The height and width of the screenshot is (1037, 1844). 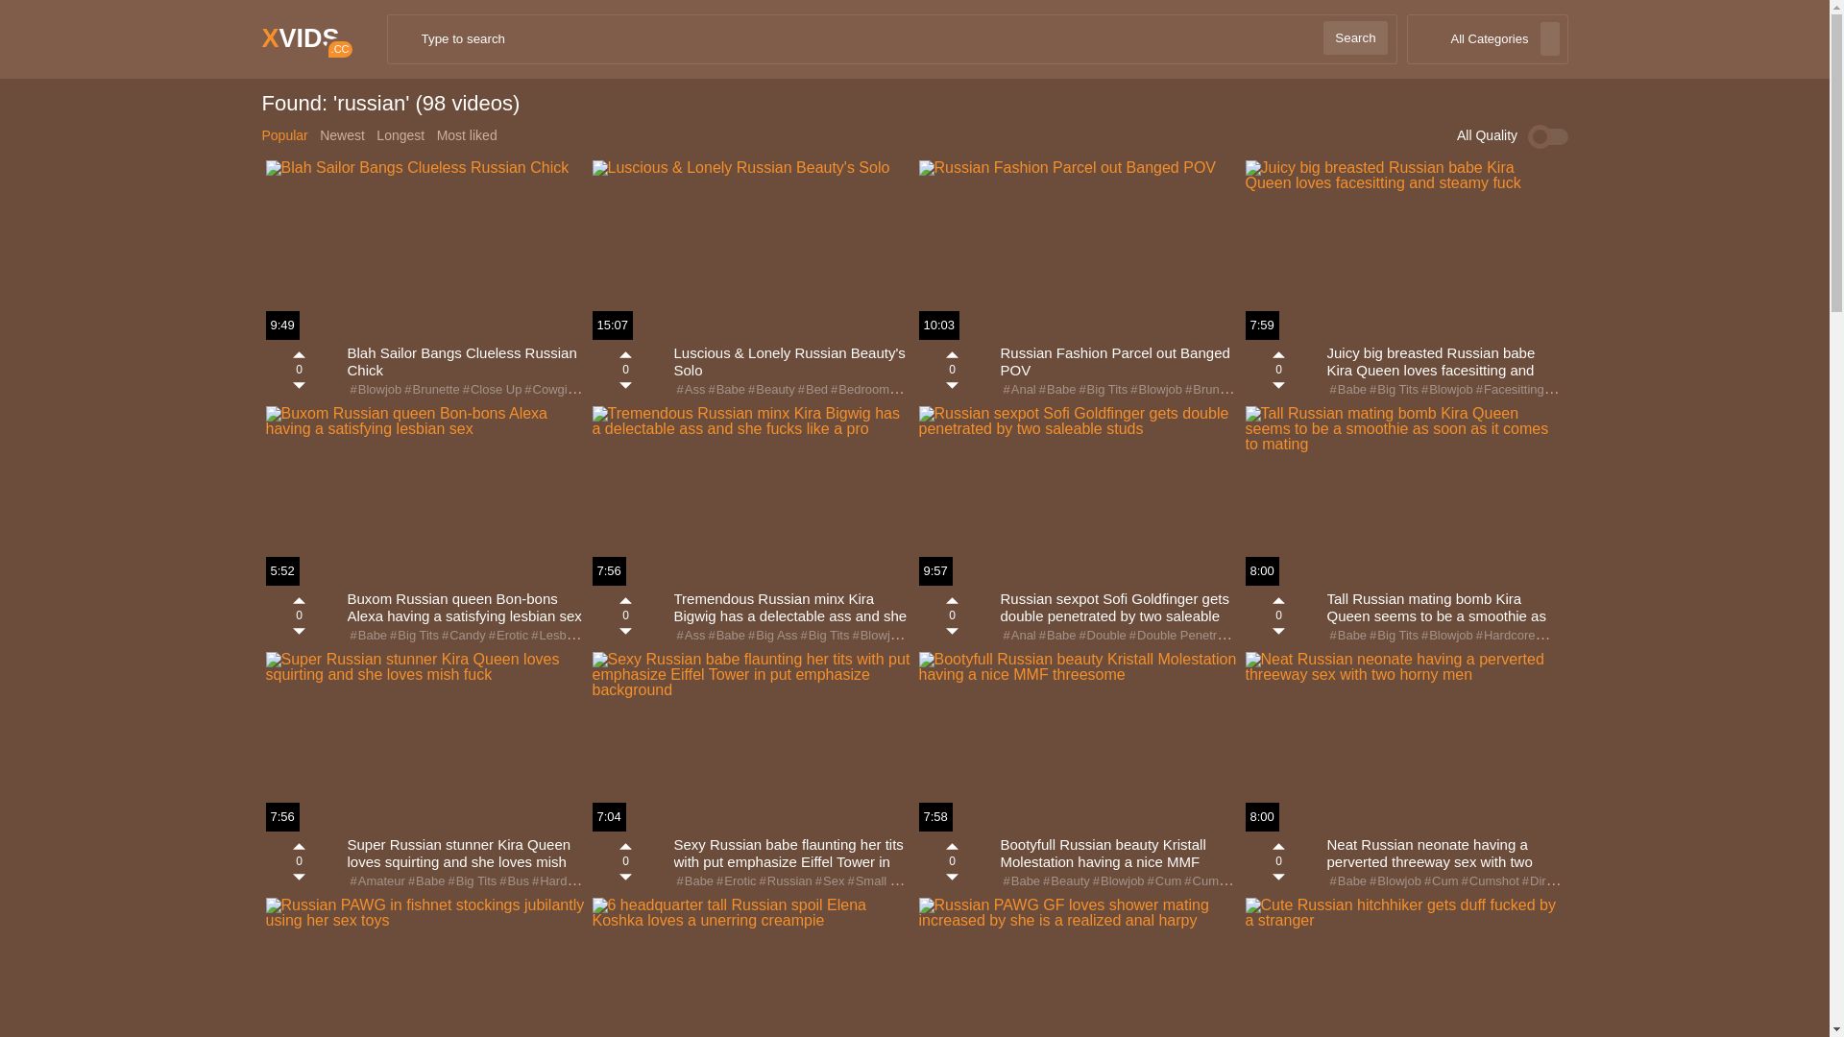 What do you see at coordinates (859, 390) in the screenshot?
I see `Bedroom` at bounding box center [859, 390].